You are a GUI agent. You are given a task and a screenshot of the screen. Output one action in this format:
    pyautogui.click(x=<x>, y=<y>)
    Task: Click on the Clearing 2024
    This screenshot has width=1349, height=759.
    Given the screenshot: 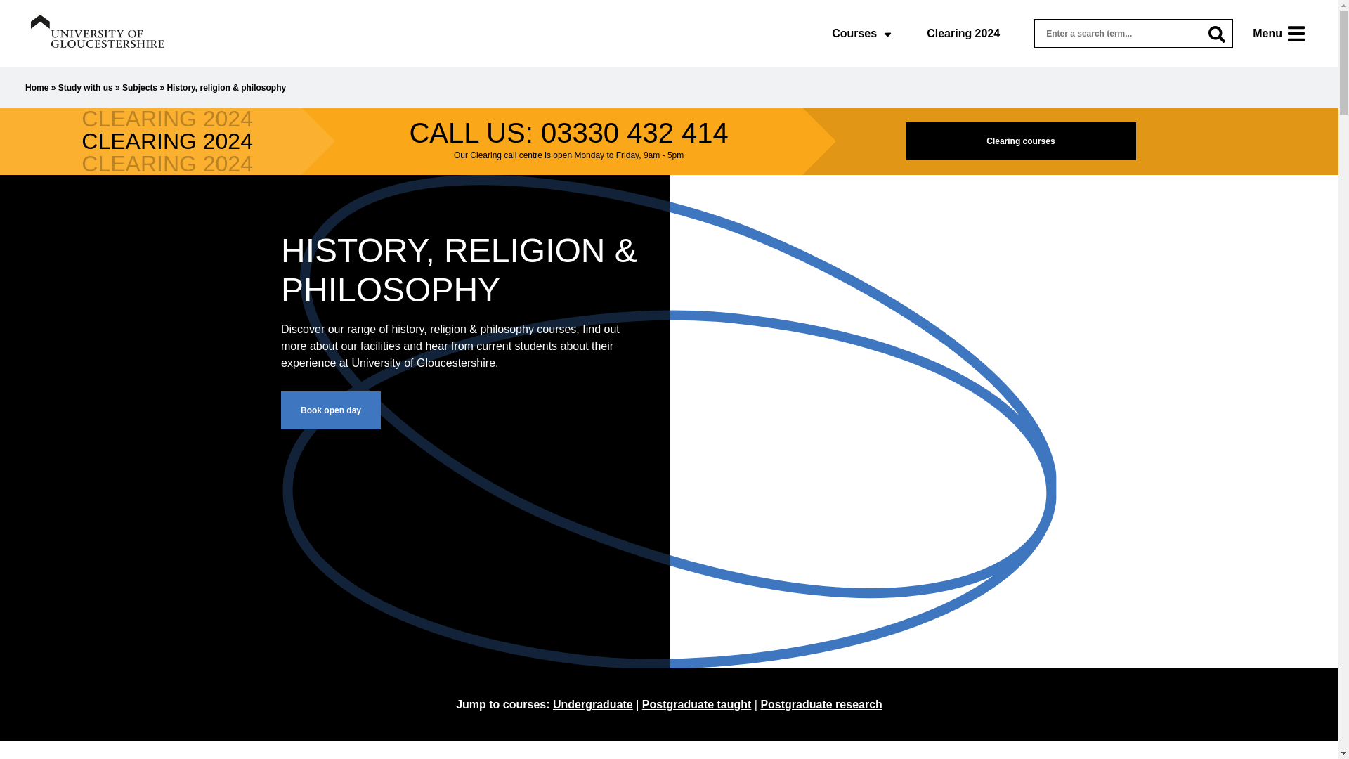 What is the action you would take?
    pyautogui.click(x=963, y=34)
    